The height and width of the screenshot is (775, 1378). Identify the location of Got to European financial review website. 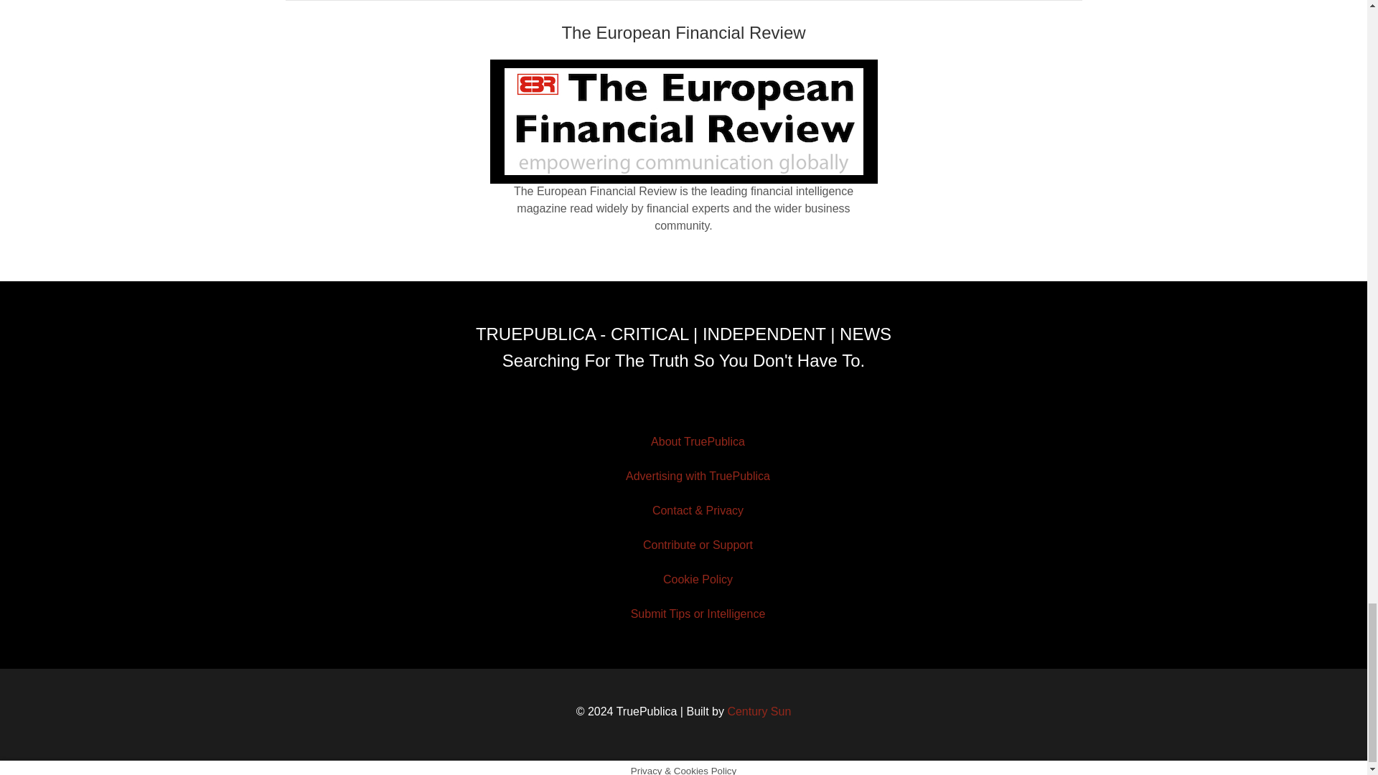
(683, 122).